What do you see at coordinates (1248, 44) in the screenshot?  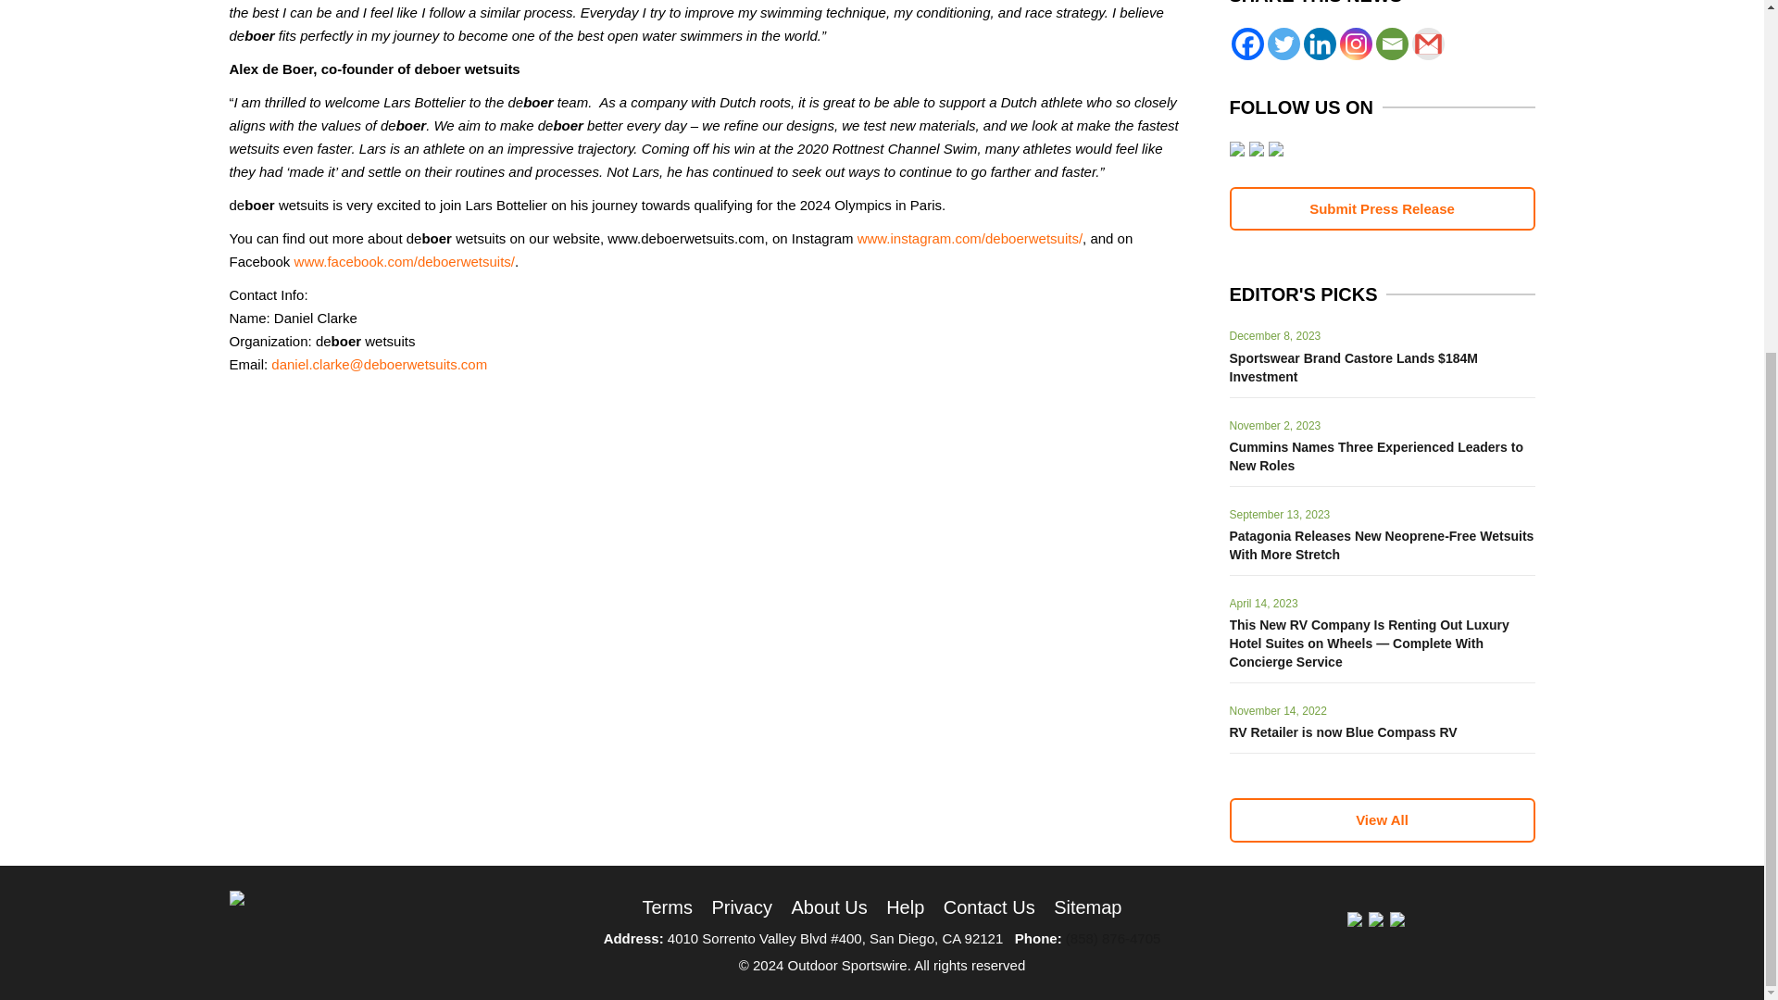 I see `Facebook` at bounding box center [1248, 44].